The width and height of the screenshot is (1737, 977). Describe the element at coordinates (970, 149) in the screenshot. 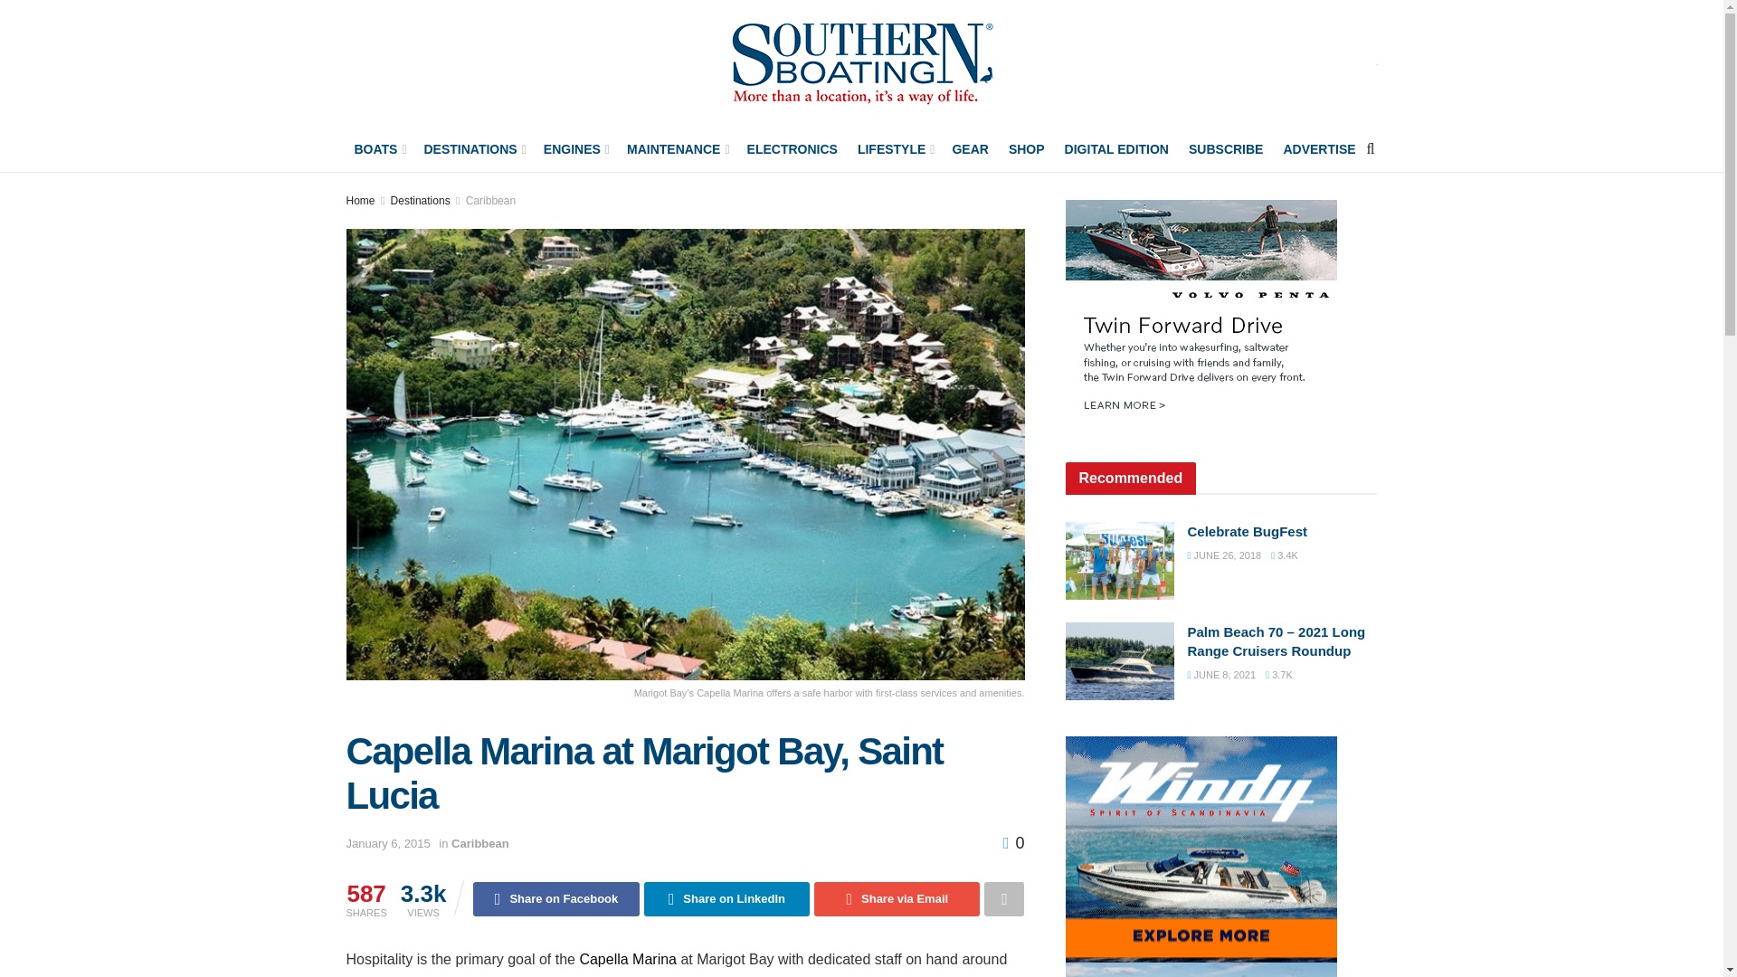

I see `GEAR` at that location.